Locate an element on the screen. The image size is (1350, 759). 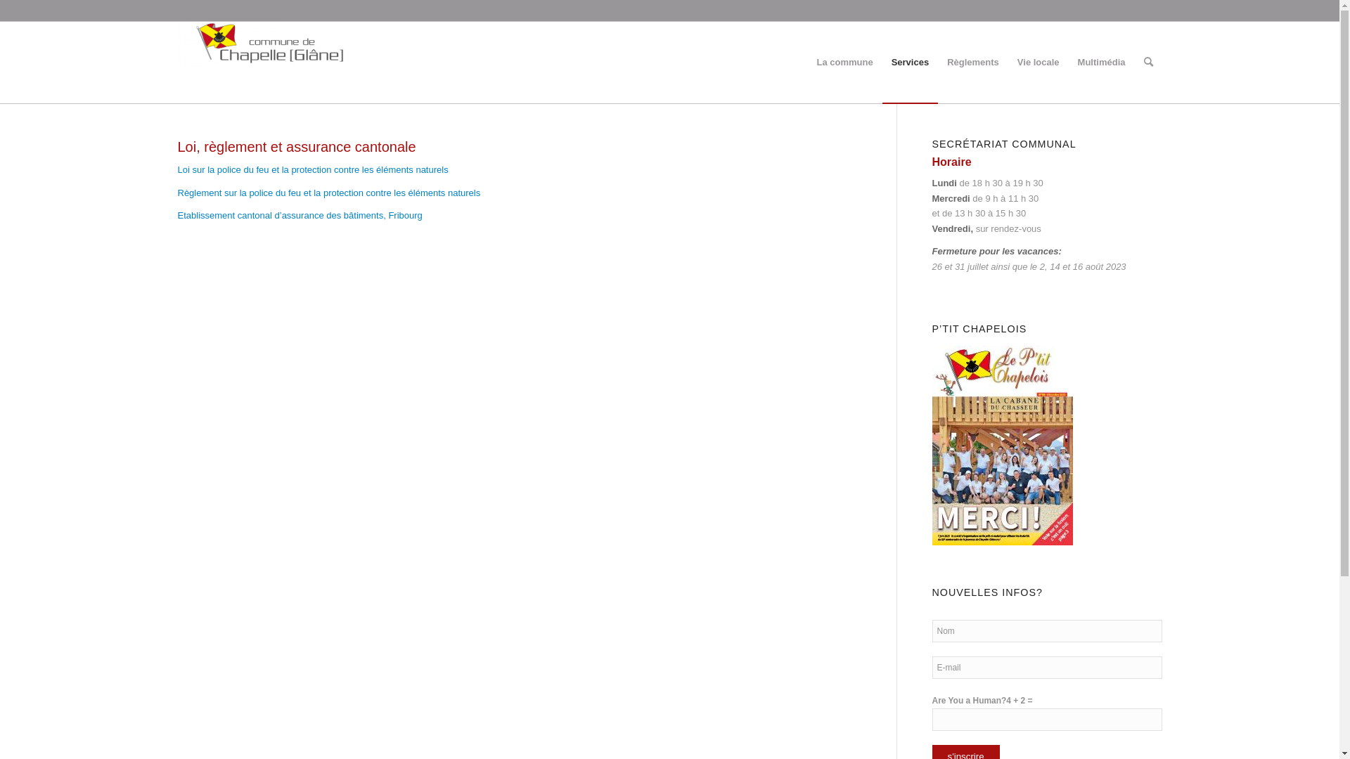
La commune is located at coordinates (844, 63).